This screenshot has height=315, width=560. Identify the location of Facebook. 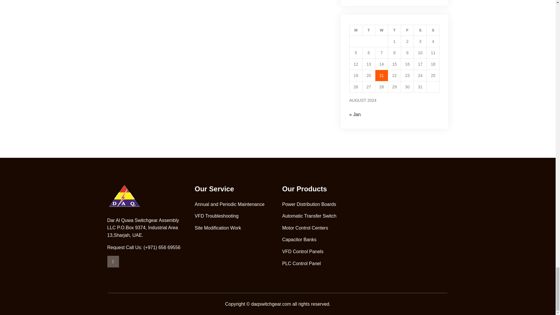
(113, 261).